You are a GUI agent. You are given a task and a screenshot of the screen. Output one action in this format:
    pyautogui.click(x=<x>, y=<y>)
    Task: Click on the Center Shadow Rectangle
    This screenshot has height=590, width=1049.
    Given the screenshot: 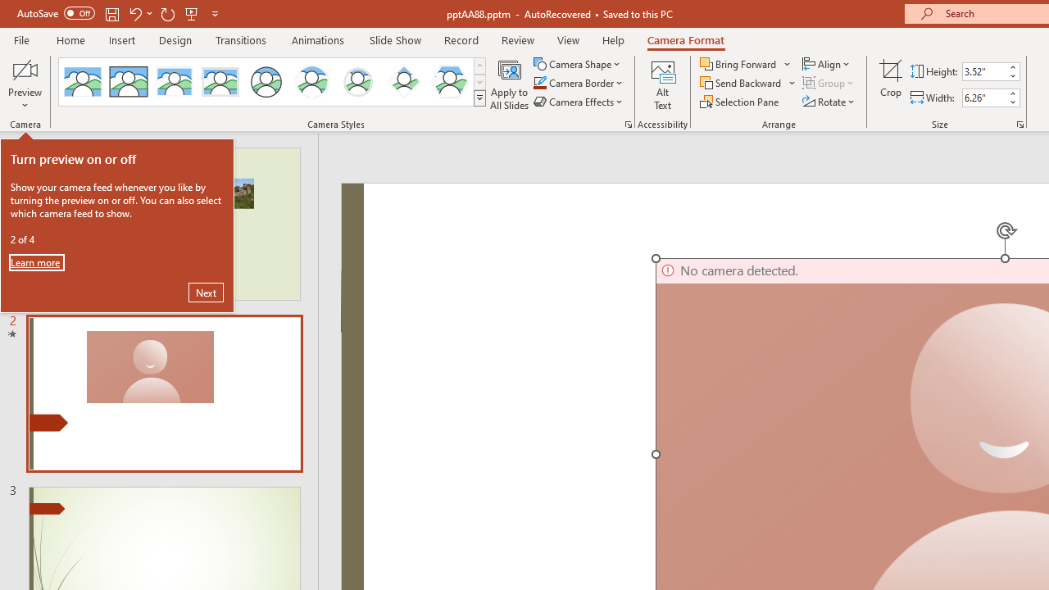 What is the action you would take?
    pyautogui.click(x=174, y=82)
    